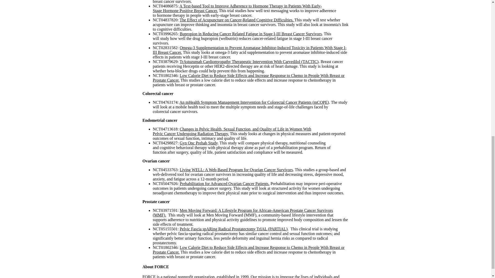 Image resolution: width=495 pixels, height=278 pixels. What do you see at coordinates (224, 184) in the screenshot?
I see `Prehabilitation for Advanced Ovarian Cancer Patients.` at bounding box center [224, 184].